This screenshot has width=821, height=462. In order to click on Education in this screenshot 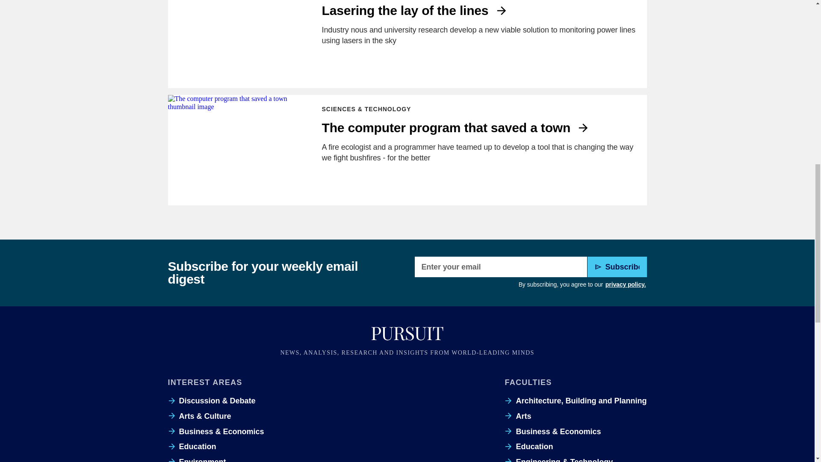, I will do `click(192, 447)`.